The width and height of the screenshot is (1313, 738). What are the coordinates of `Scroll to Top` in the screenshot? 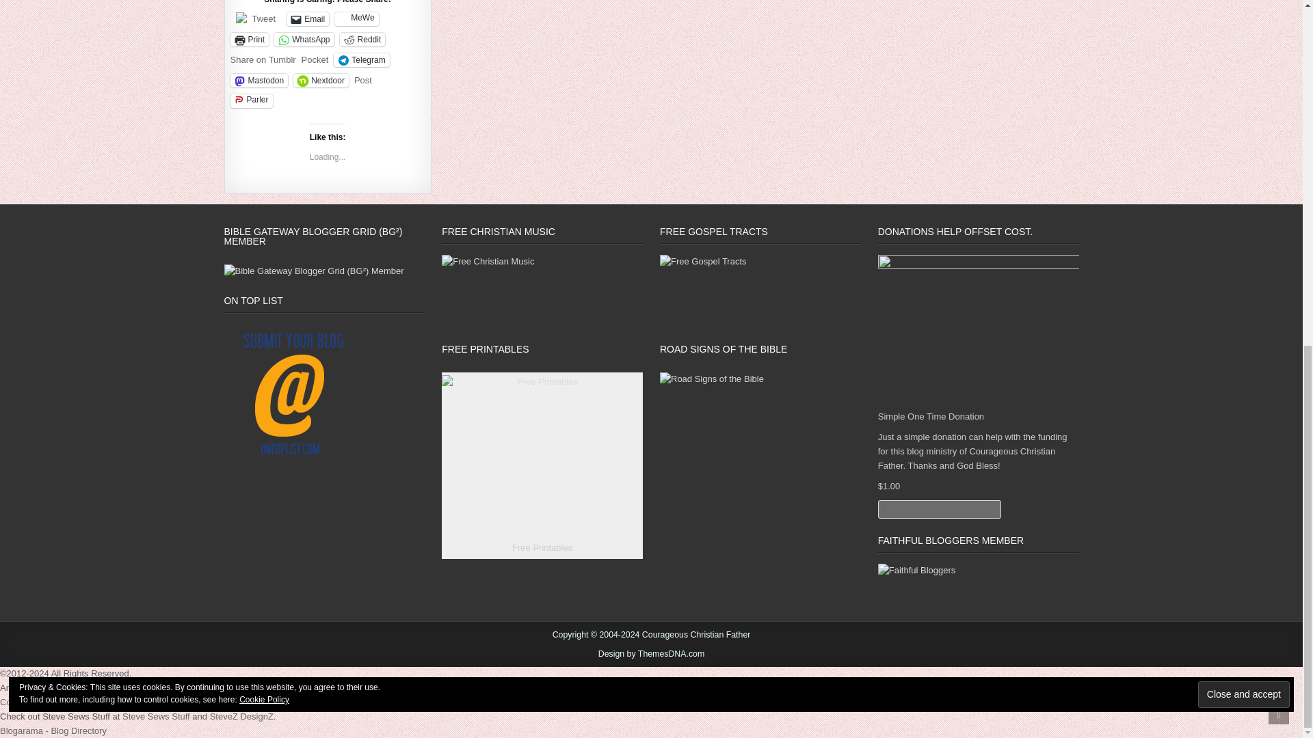 It's located at (1279, 66).